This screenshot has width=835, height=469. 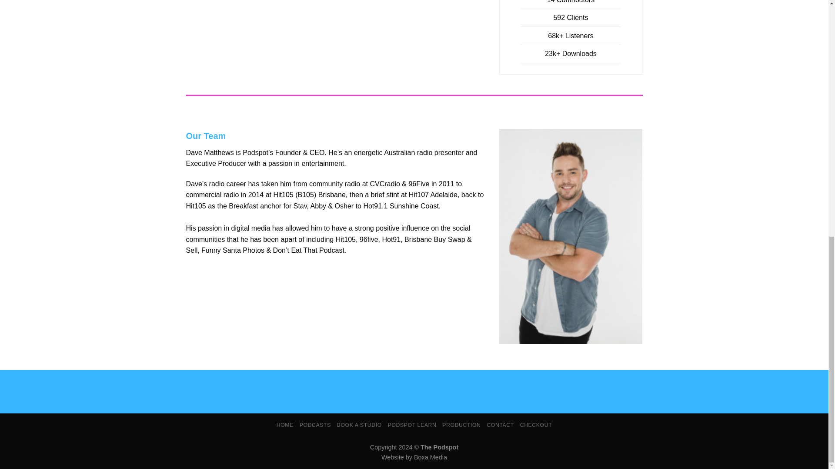 I want to click on PODSPOT LEARN, so click(x=412, y=425).